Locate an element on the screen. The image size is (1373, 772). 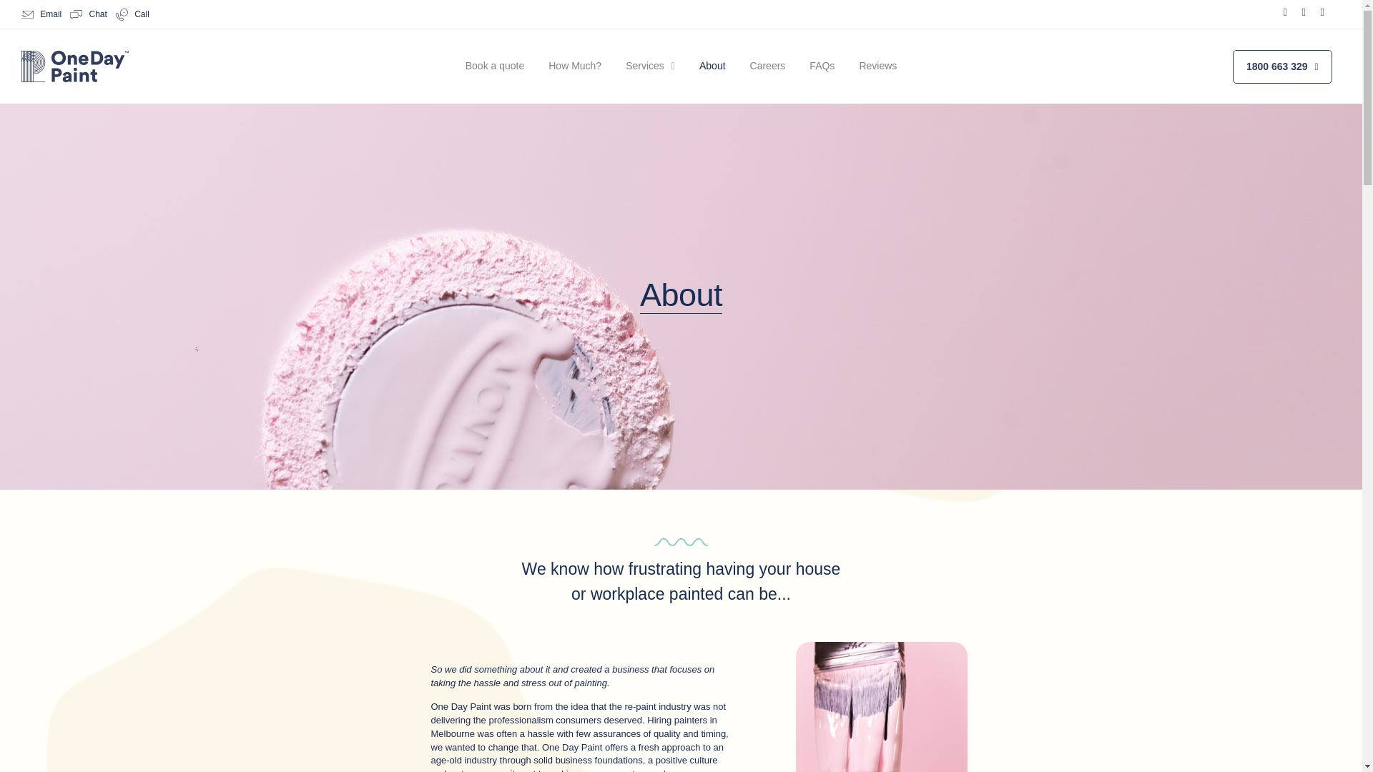
FAQs is located at coordinates (822, 66).